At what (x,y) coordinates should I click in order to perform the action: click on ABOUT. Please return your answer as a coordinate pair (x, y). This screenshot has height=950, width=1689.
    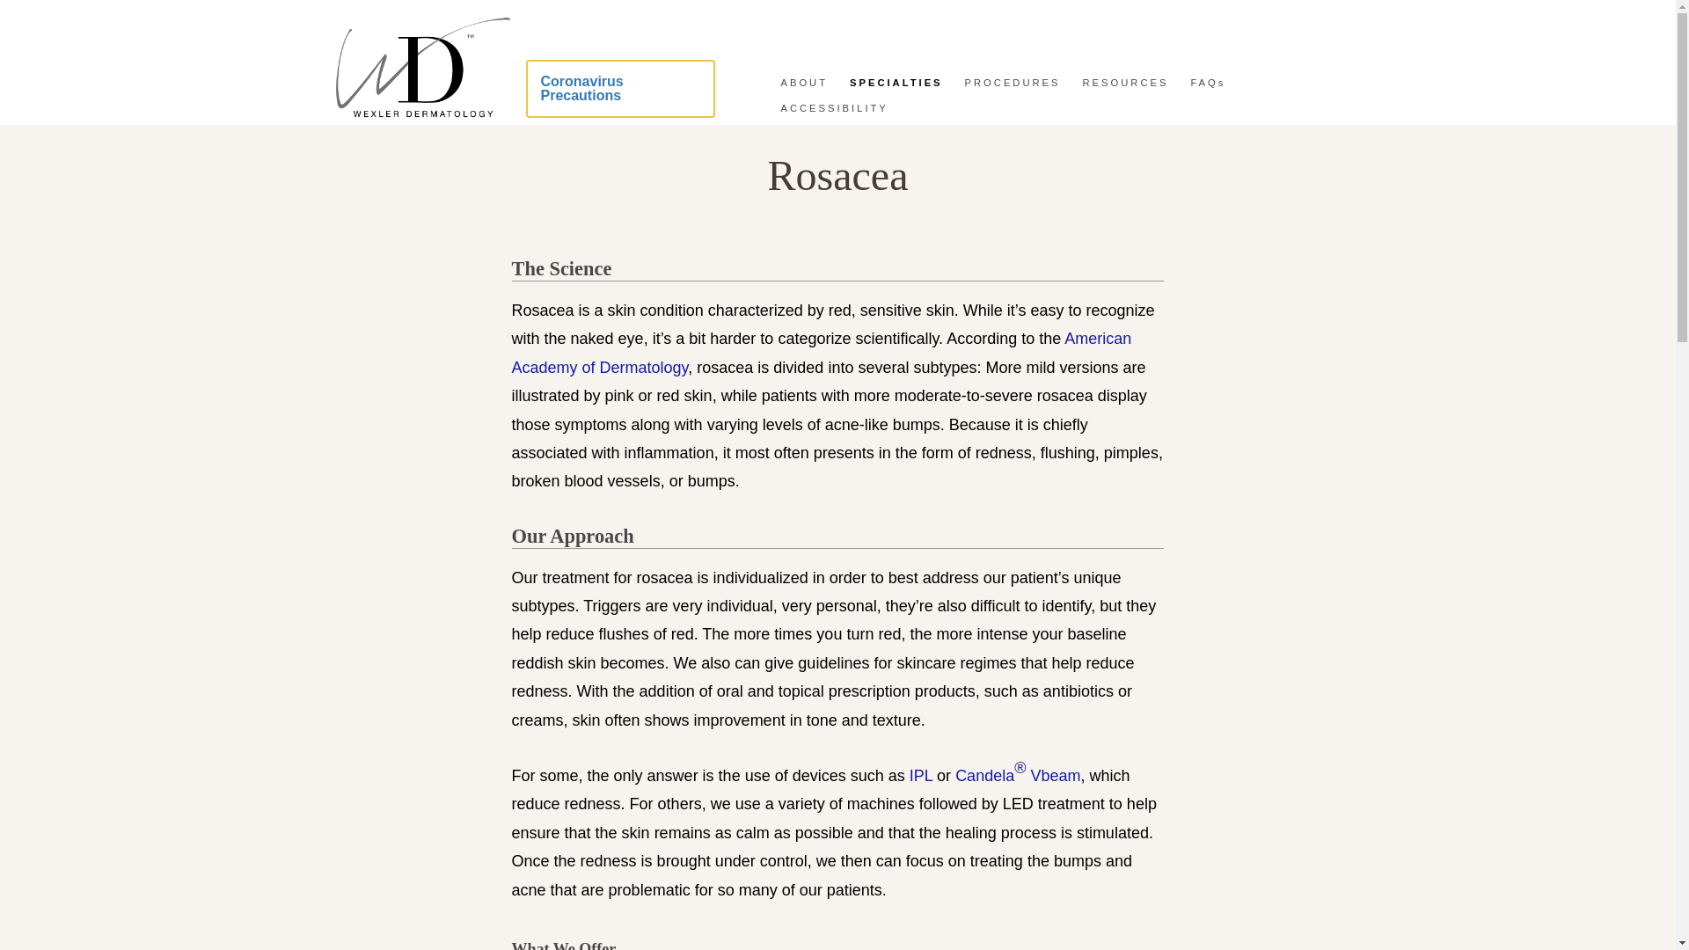
    Looking at the image, I should click on (804, 83).